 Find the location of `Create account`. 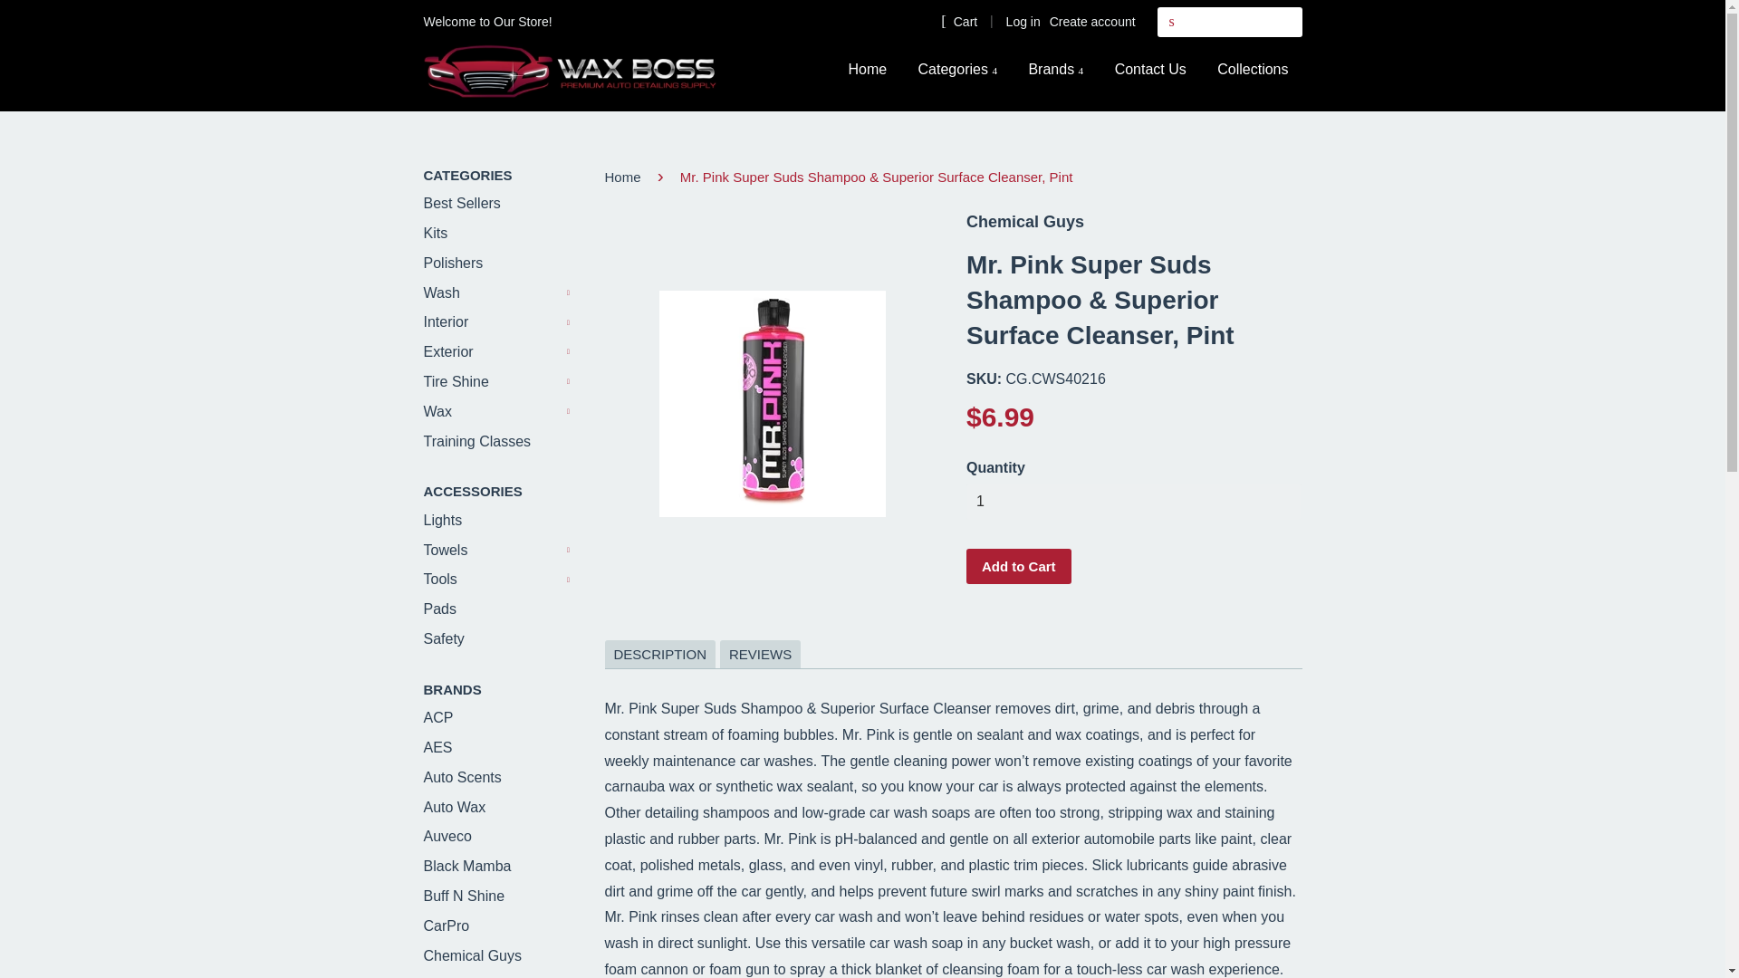

Create account is located at coordinates (1092, 22).